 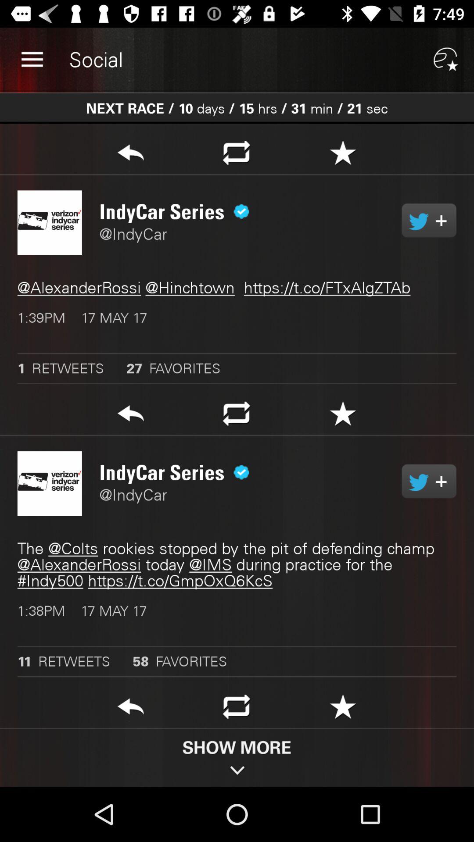 I want to click on retweet, so click(x=236, y=709).